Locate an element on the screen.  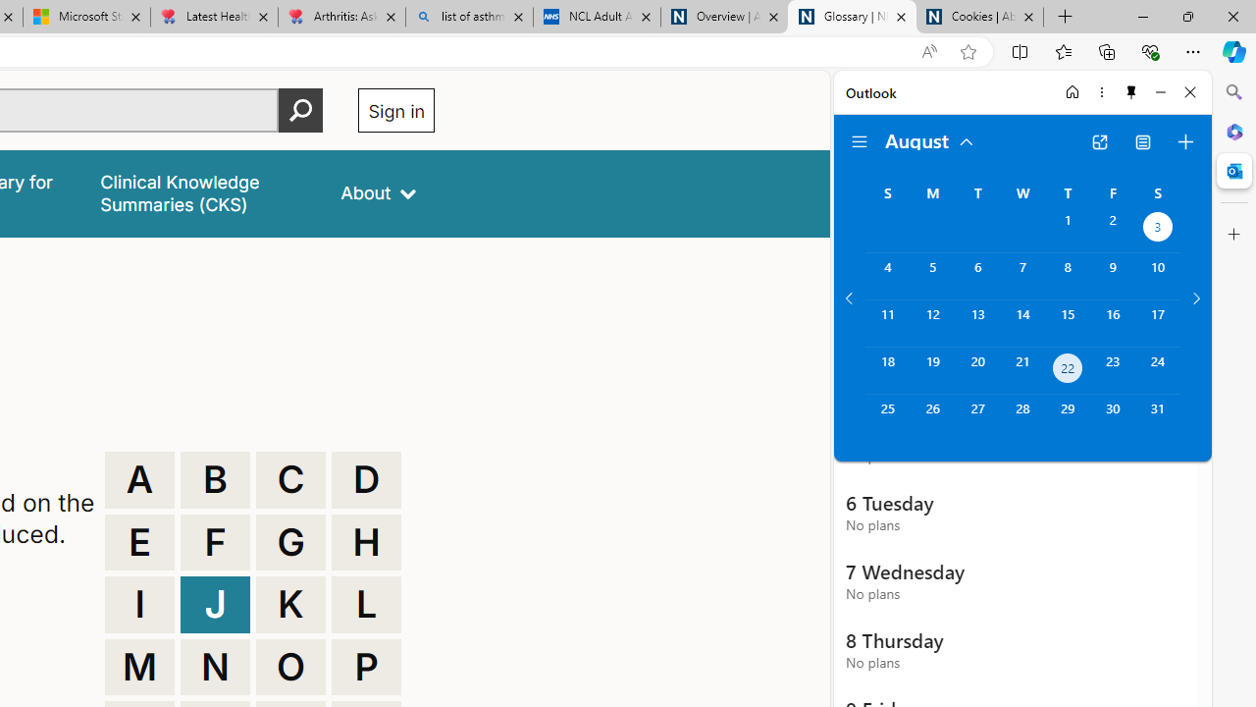
Monday, August 26, 2024.  is located at coordinates (932, 418).